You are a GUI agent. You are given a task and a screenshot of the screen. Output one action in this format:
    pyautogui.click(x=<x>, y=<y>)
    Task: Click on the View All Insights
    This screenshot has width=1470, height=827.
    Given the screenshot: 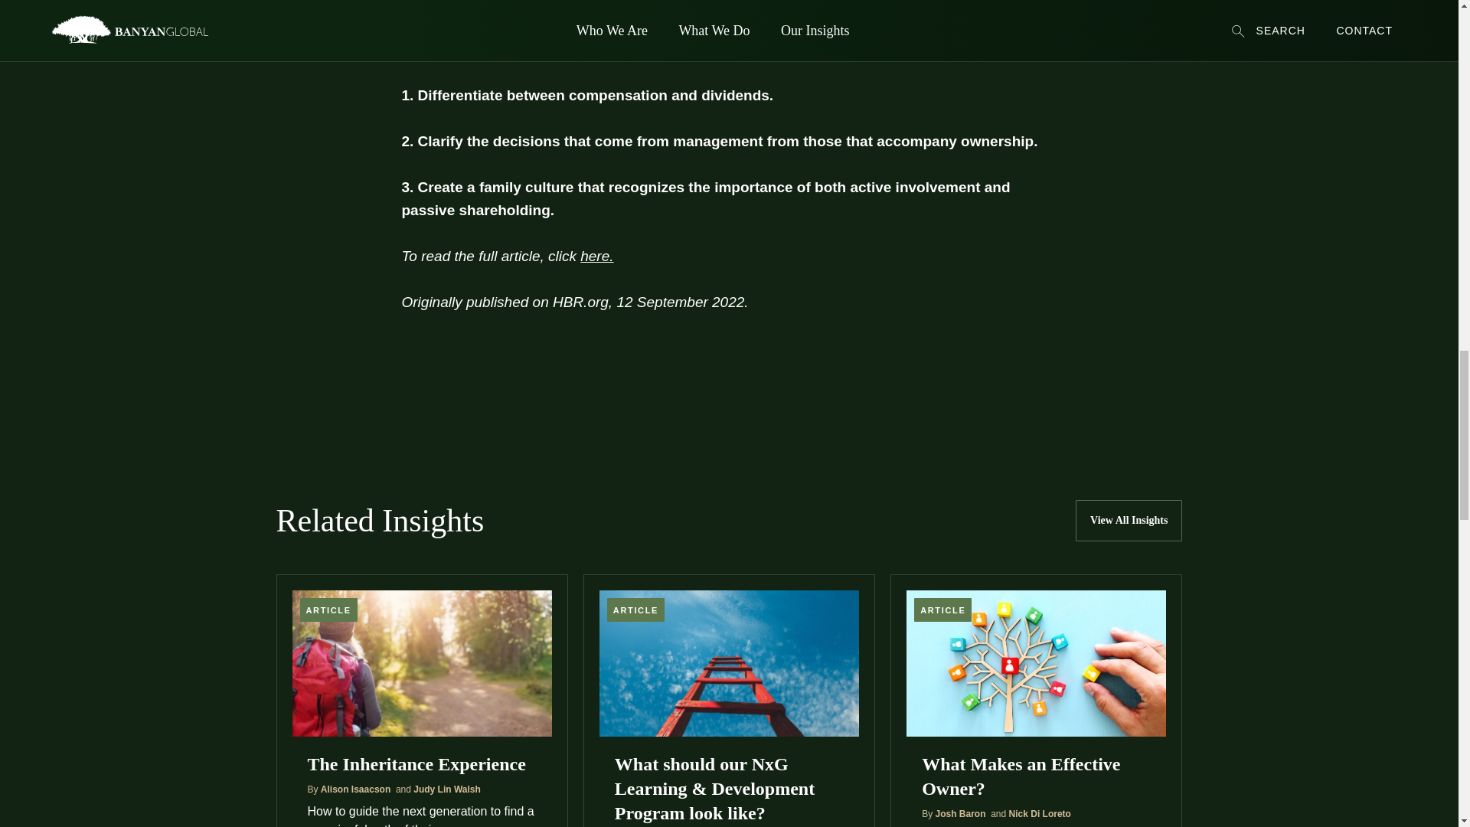 What is the action you would take?
    pyautogui.click(x=1129, y=521)
    